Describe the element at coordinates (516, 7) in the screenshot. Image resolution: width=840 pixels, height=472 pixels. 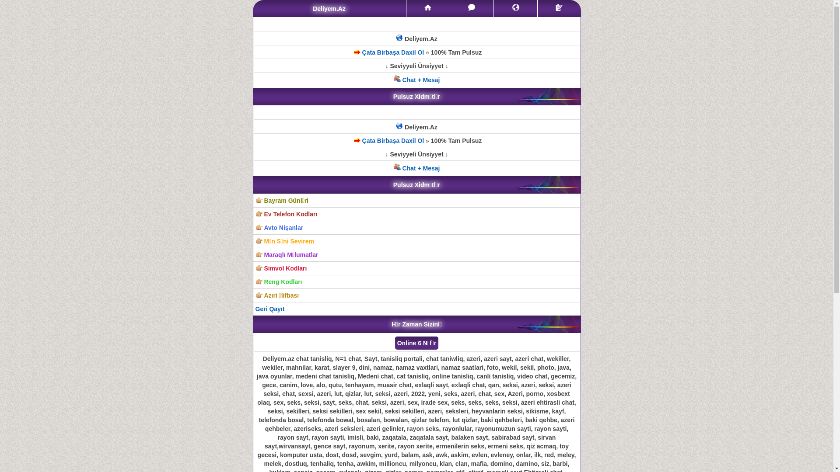
I see `Bildirisler` at that location.